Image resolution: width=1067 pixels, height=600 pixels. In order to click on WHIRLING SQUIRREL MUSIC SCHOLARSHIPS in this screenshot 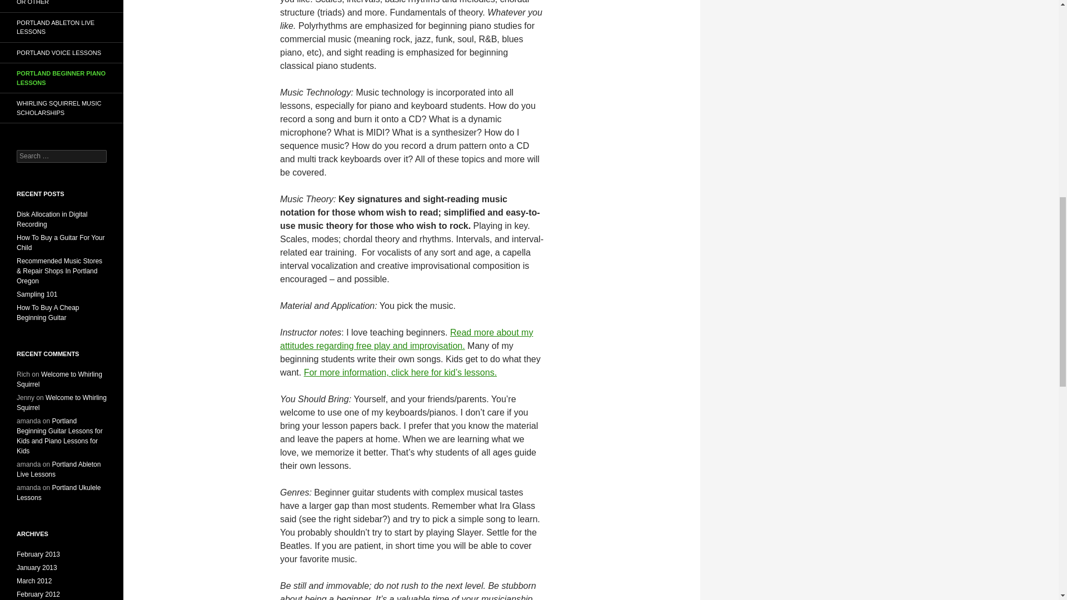, I will do `click(62, 108)`.